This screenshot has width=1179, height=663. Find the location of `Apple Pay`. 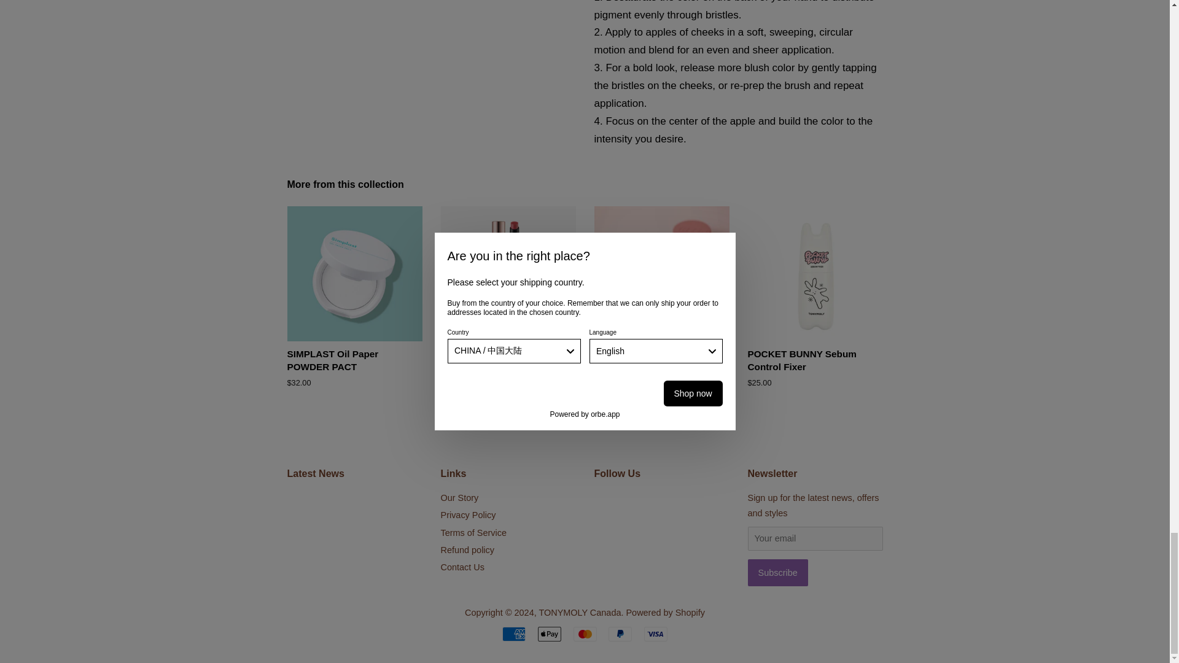

Apple Pay is located at coordinates (549, 634).